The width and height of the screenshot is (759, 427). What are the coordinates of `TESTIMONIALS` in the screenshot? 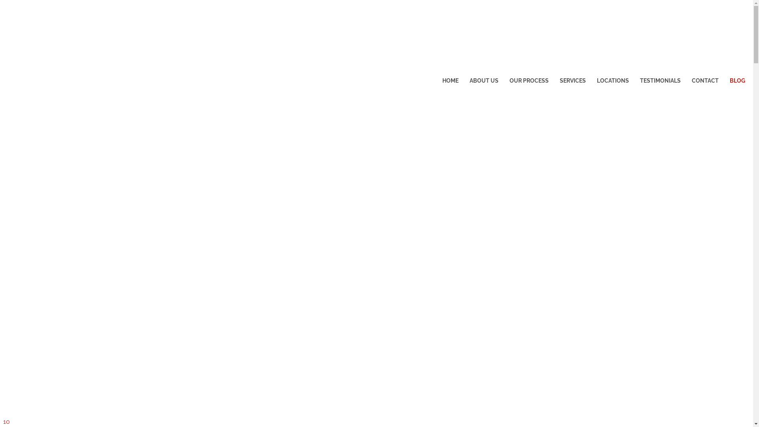 It's located at (660, 81).